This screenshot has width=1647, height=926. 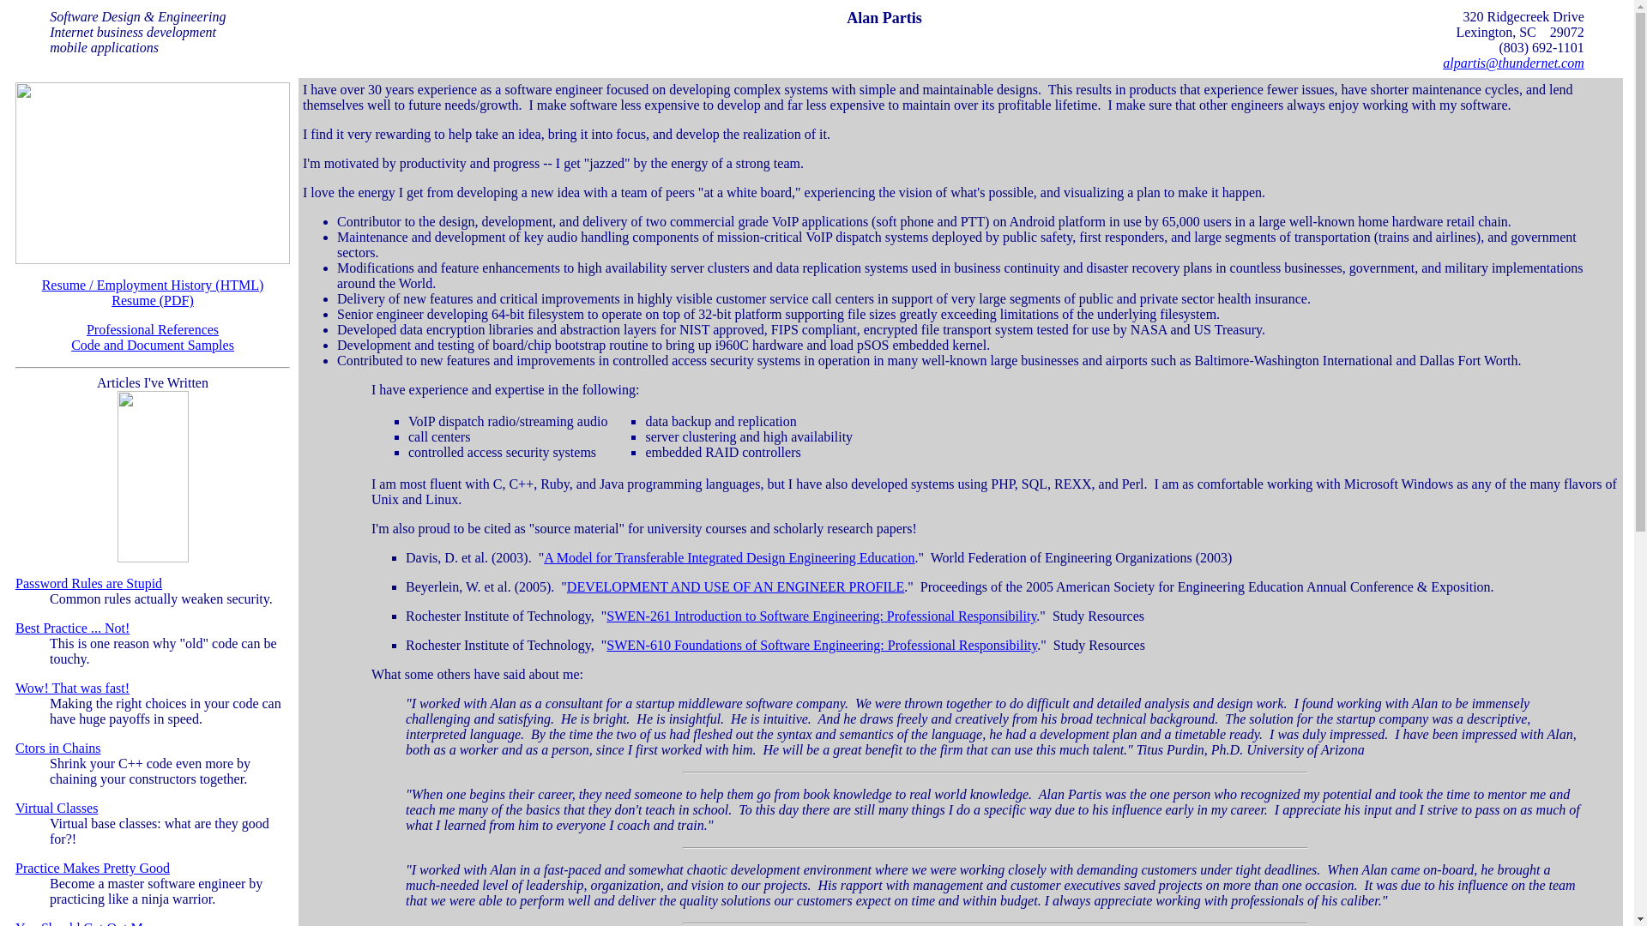 What do you see at coordinates (56, 808) in the screenshot?
I see `Virtual Classes` at bounding box center [56, 808].